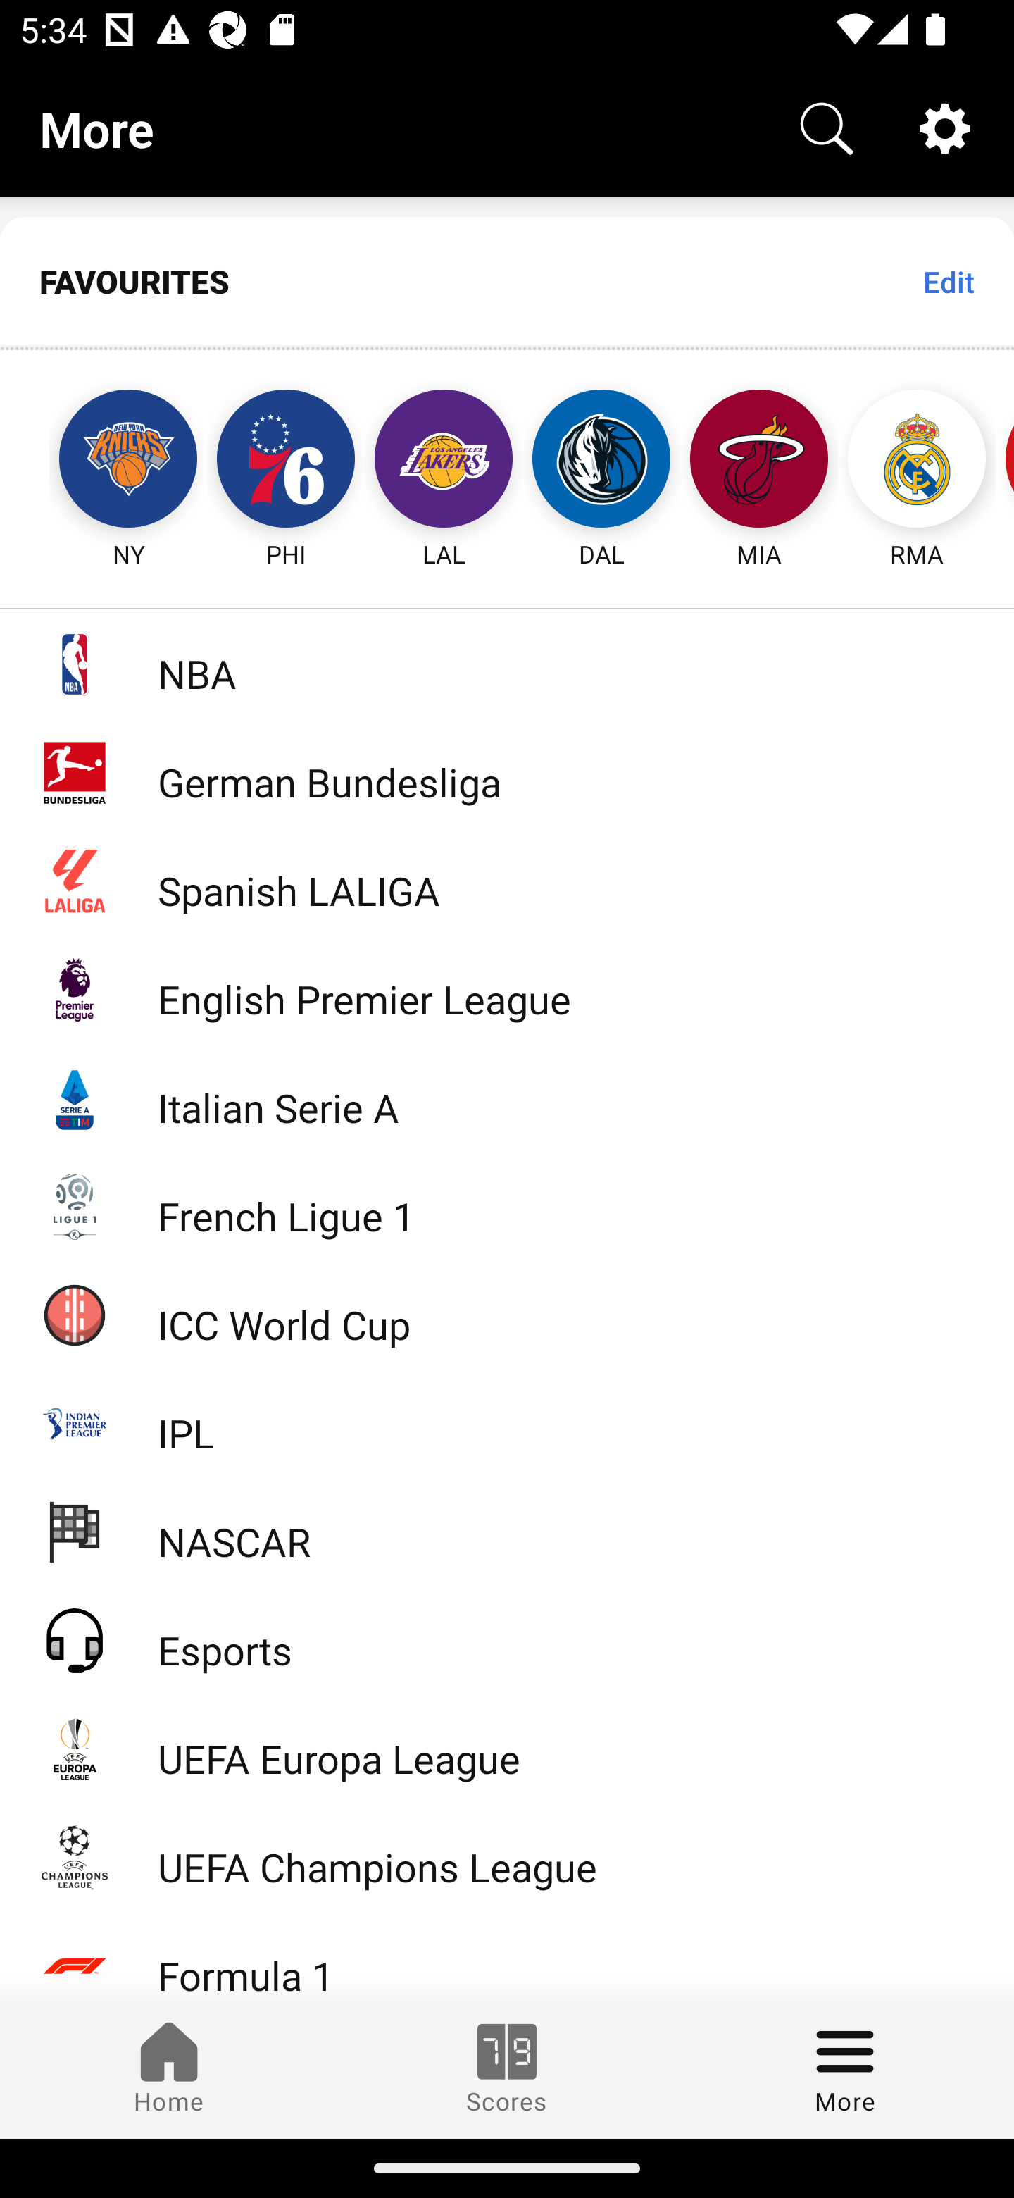 This screenshot has width=1014, height=2198. Describe the element at coordinates (759, 461) in the screenshot. I see `MIA Miami Heat` at that location.